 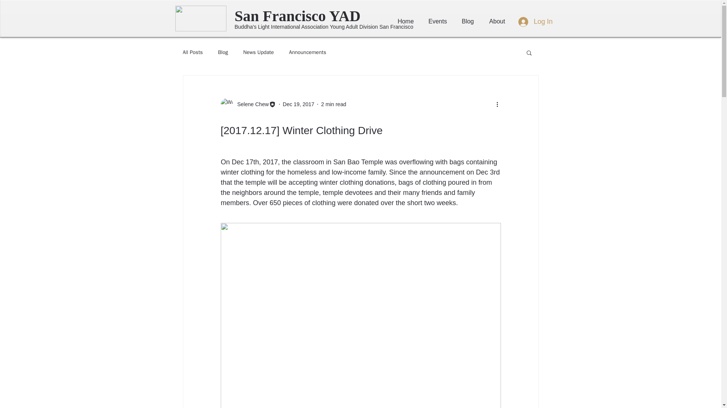 I want to click on Blog, so click(x=223, y=52).